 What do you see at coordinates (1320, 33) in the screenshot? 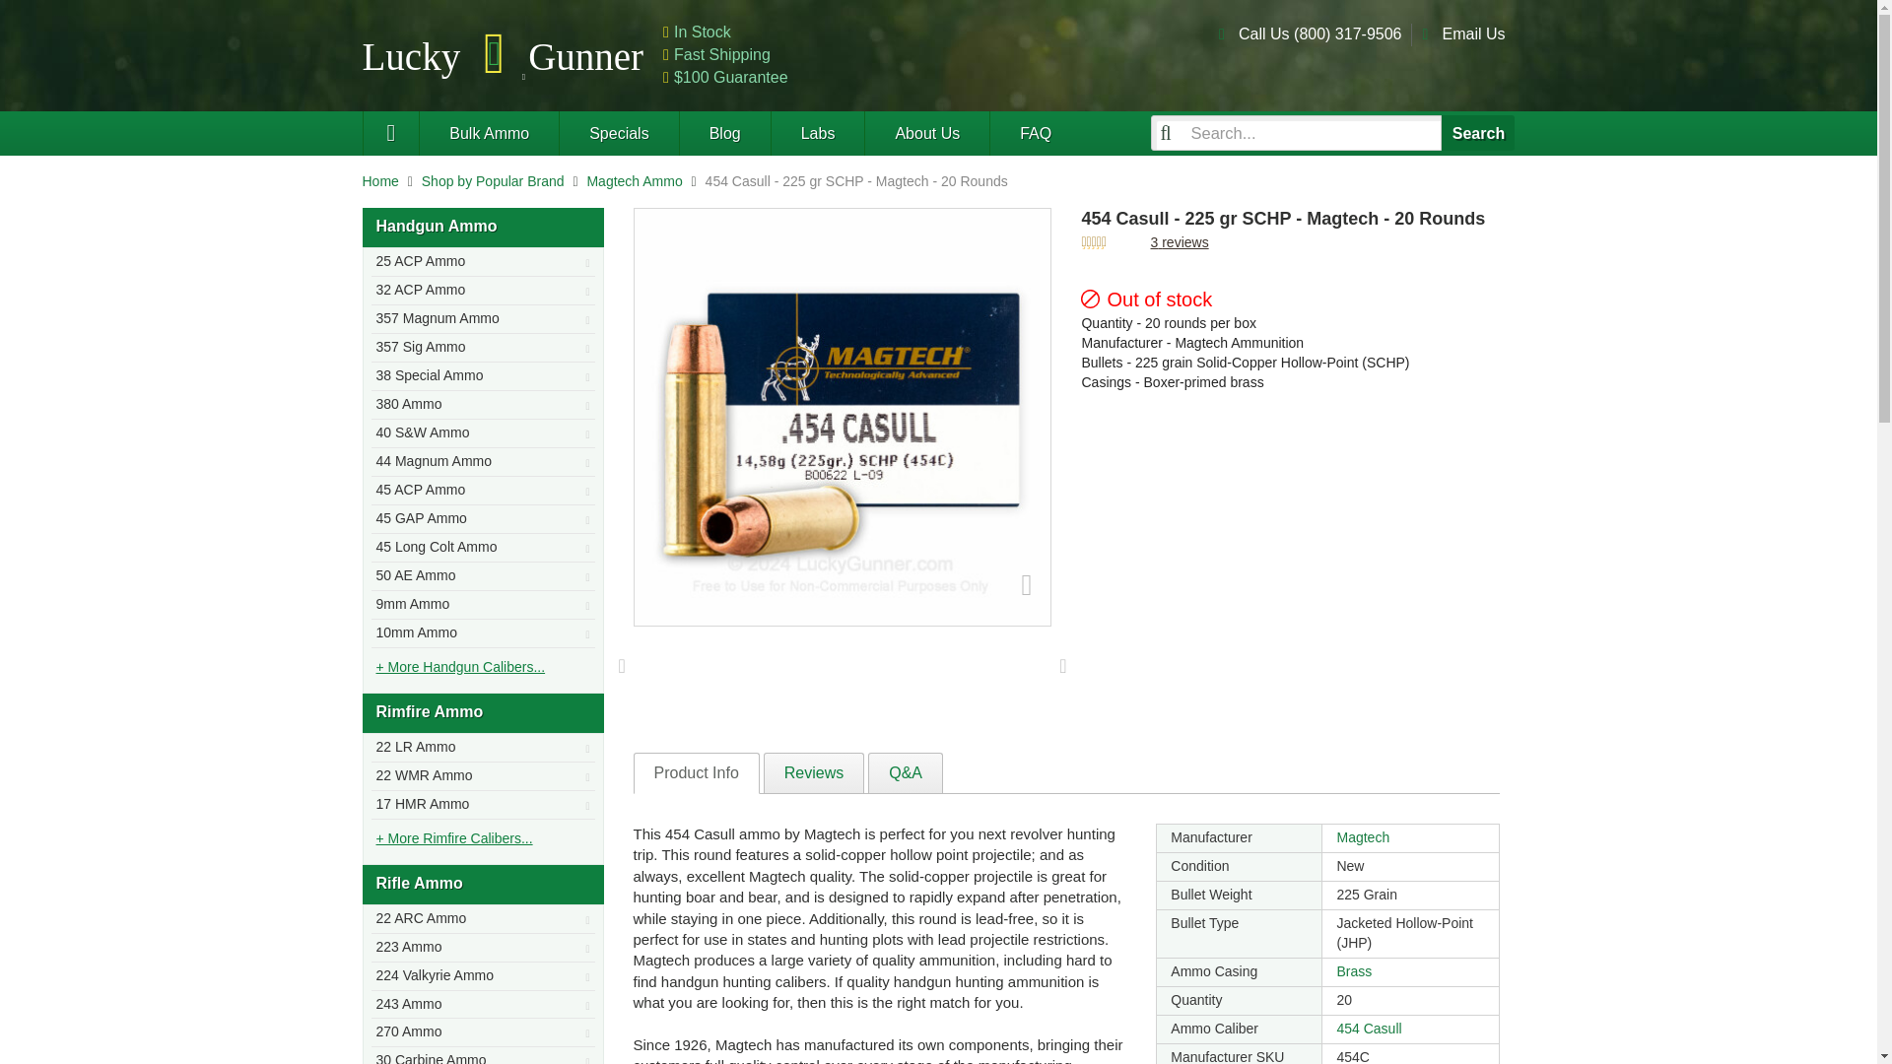
I see `Call Us` at bounding box center [1320, 33].